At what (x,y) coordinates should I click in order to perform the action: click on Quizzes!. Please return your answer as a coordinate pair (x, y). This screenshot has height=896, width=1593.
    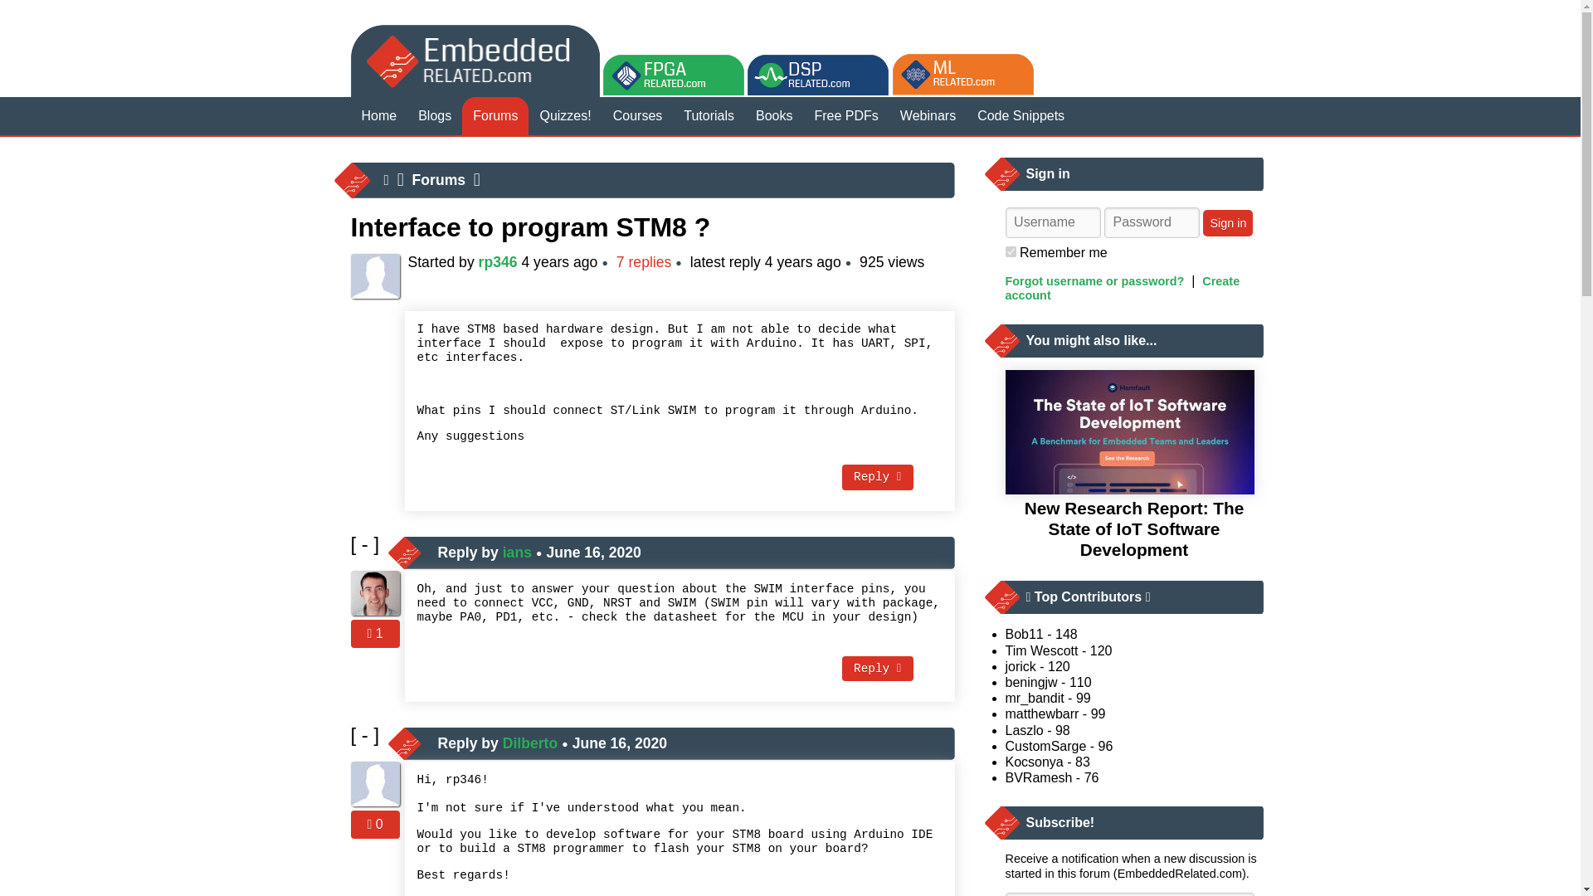
    Looking at the image, I should click on (565, 116).